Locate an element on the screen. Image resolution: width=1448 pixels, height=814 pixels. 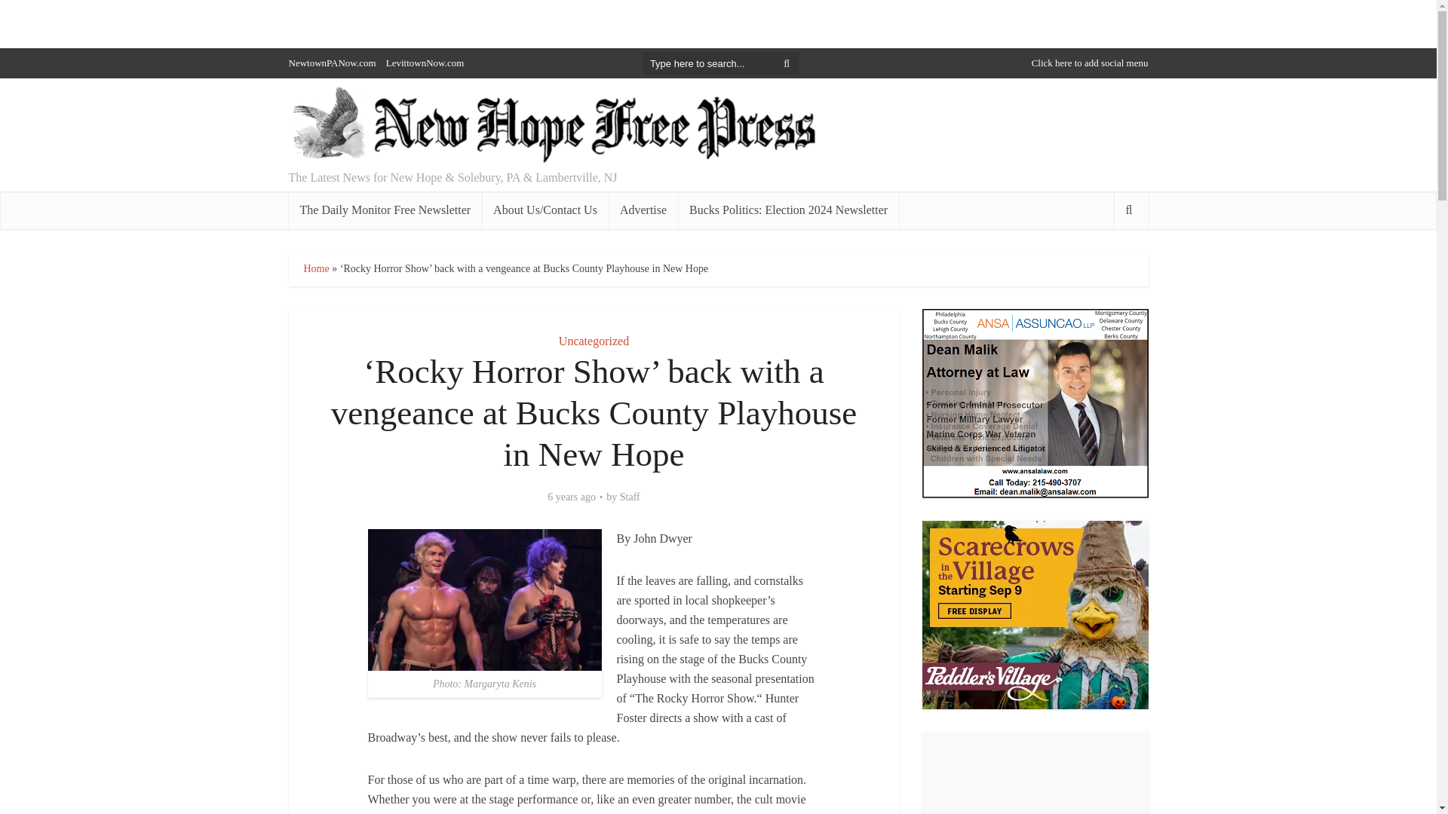
The Daily Monitor Free Newsletter is located at coordinates (385, 210).